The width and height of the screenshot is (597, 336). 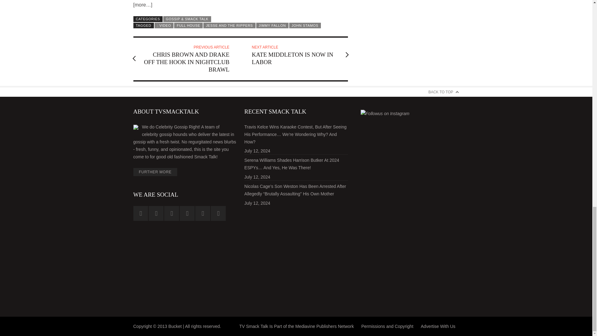 I want to click on View all posts tagged Jimmy Fallon, so click(x=272, y=26).